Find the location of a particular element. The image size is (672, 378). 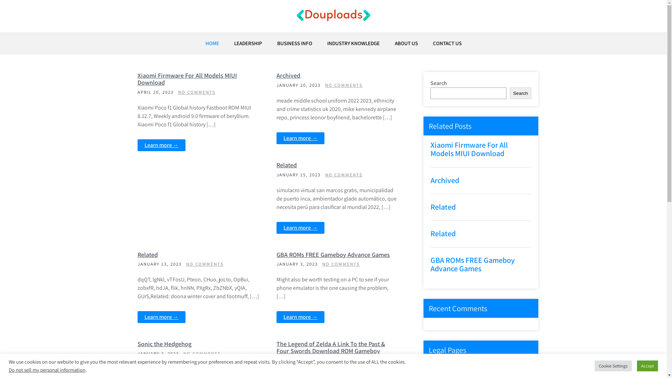

INDUSTRY KNOWLEDGE is located at coordinates (353, 43).